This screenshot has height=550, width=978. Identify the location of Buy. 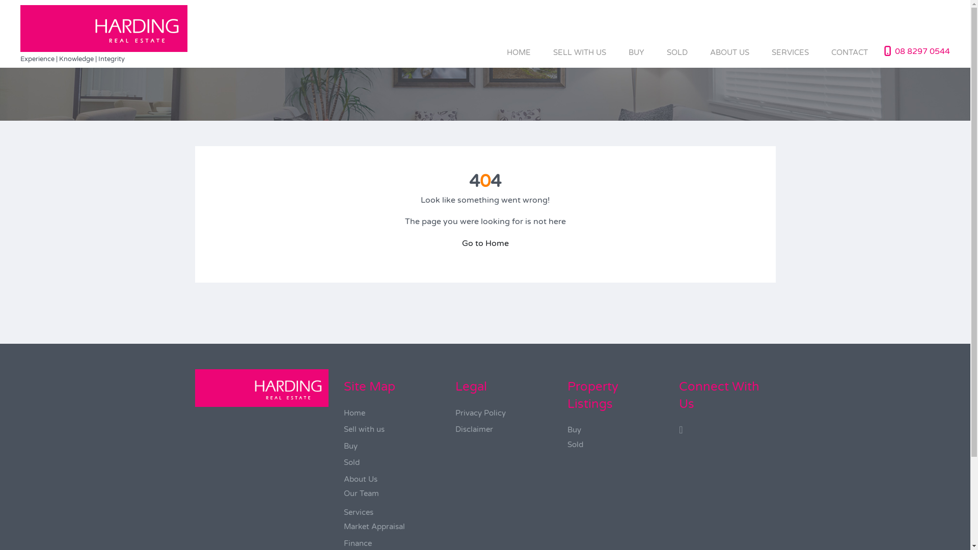
(350, 446).